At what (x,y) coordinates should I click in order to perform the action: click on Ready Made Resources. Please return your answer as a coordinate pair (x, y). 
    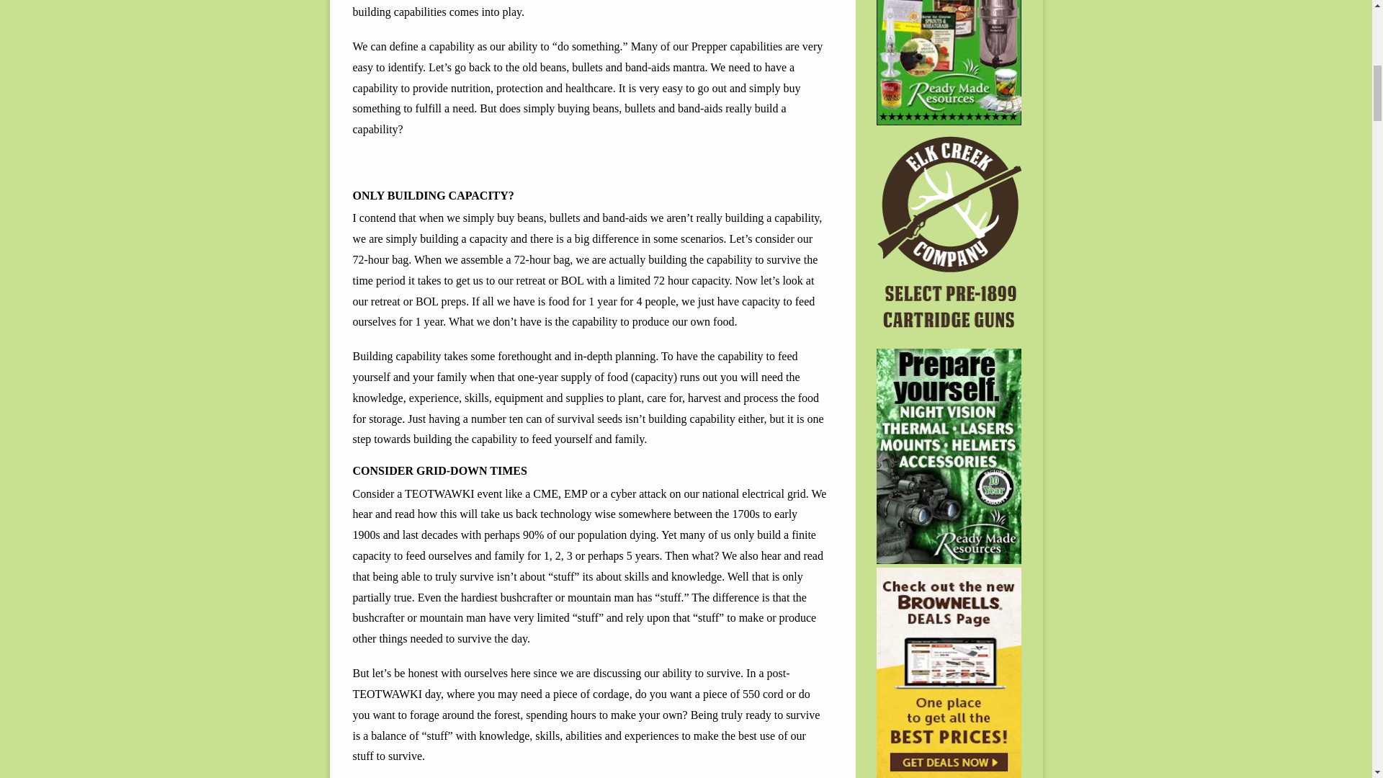
    Looking at the image, I should click on (949, 62).